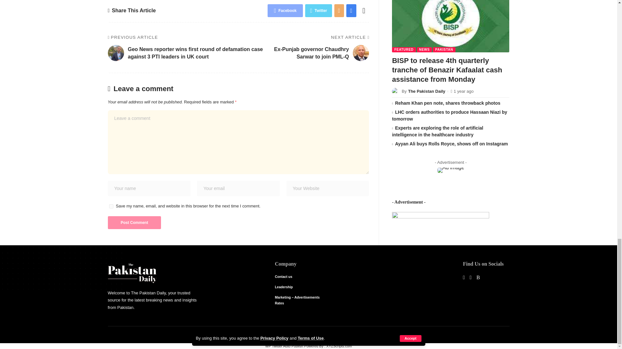 Image resolution: width=622 pixels, height=349 pixels. What do you see at coordinates (111, 206) in the screenshot?
I see `yes` at bounding box center [111, 206].